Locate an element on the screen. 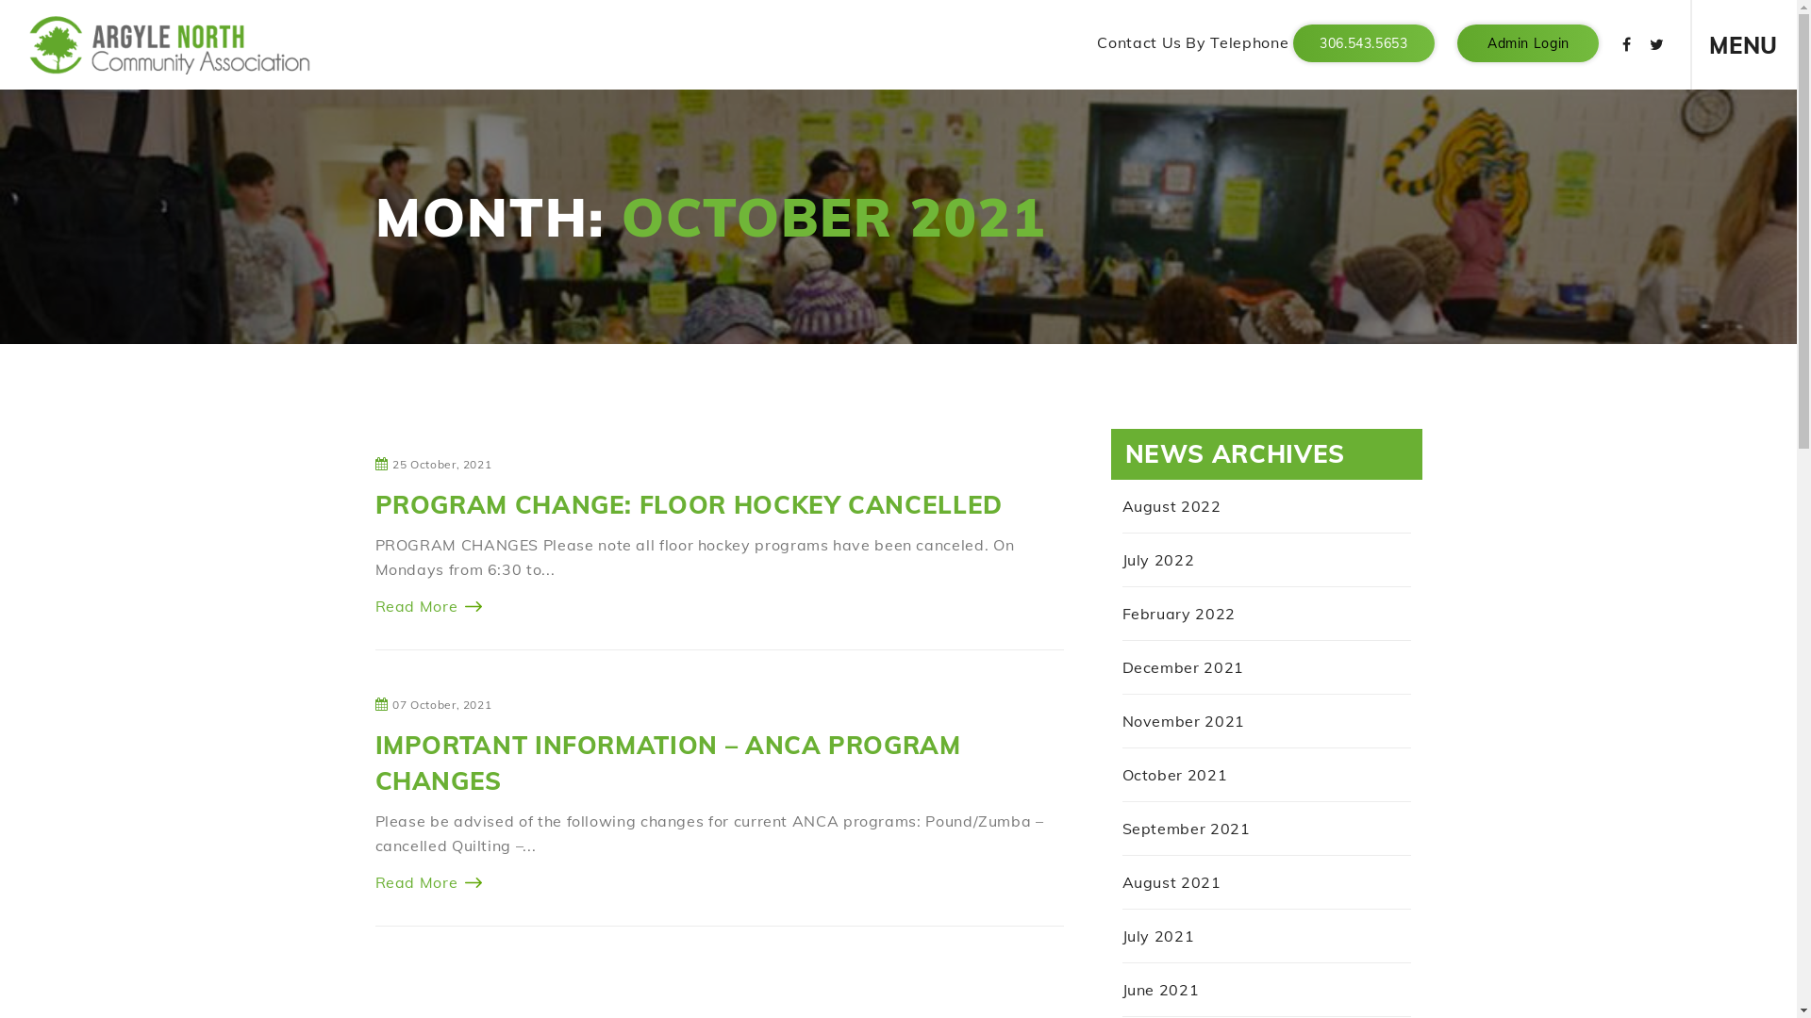  July 2022 is located at coordinates (1158, 560).